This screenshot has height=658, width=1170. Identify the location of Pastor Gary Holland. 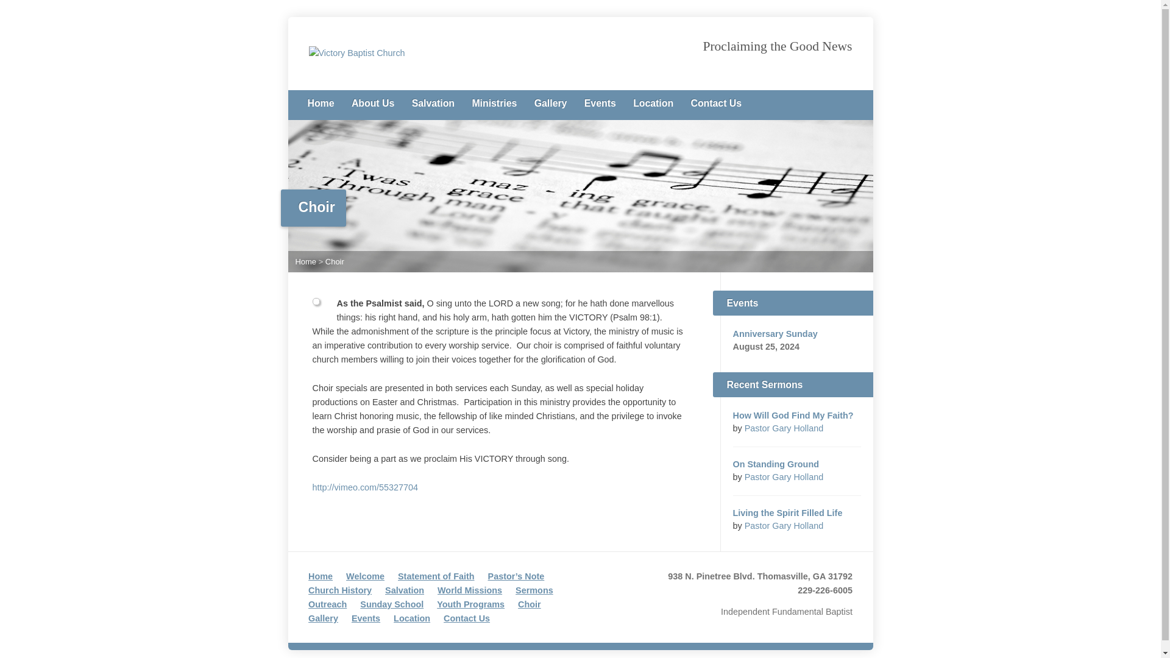
(784, 525).